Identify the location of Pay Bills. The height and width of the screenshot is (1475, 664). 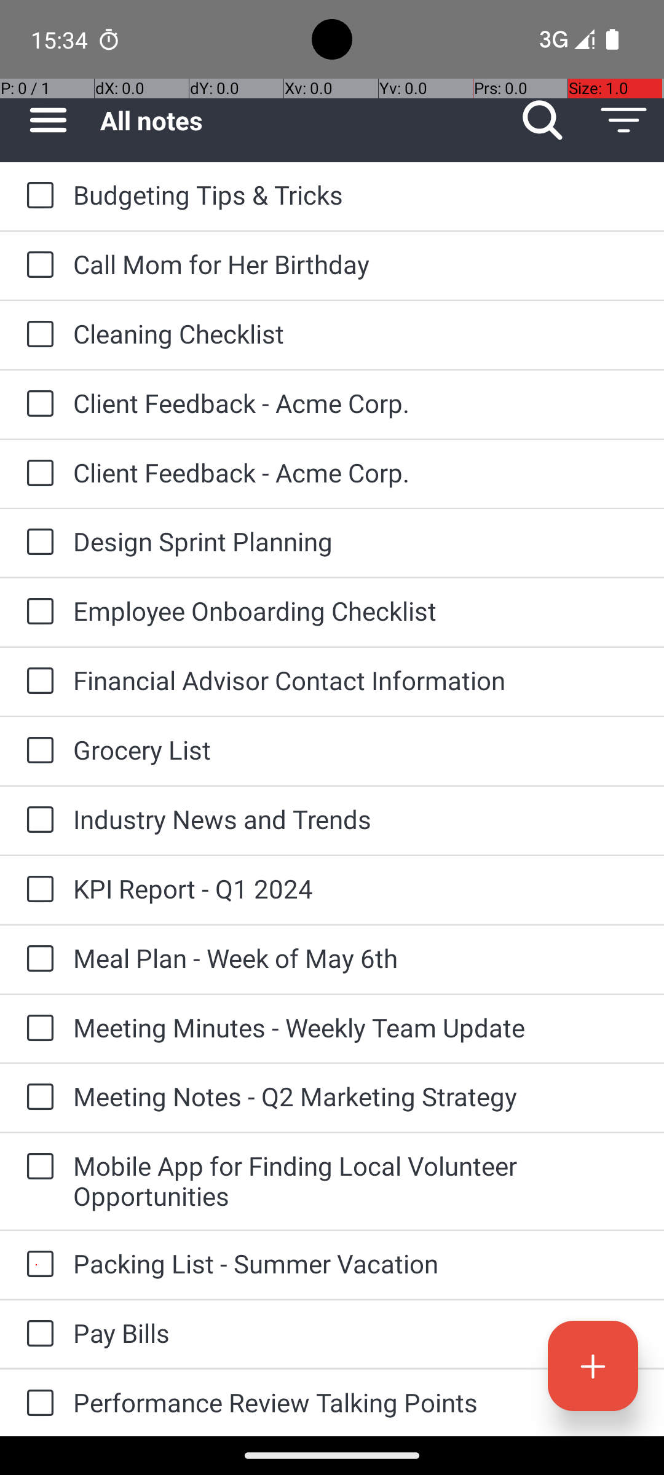
(357, 1332).